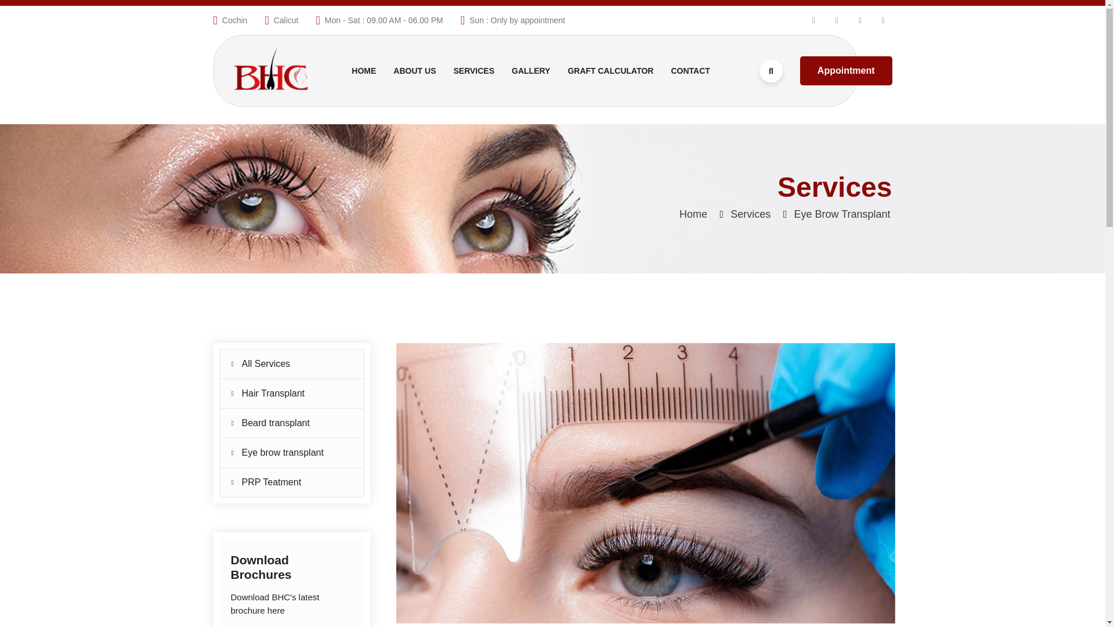  I want to click on Appointment, so click(846, 71).